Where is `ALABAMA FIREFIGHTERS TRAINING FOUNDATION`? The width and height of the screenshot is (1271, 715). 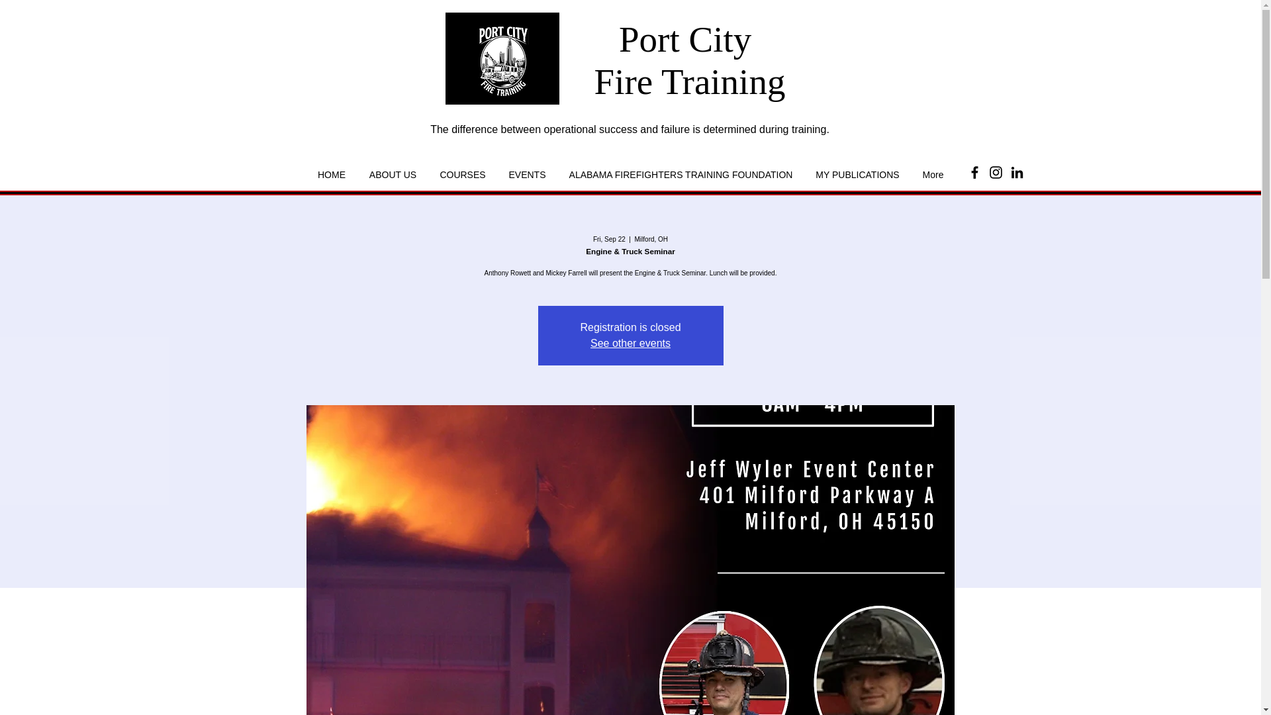
ALABAMA FIREFIGHTERS TRAINING FOUNDATION is located at coordinates (681, 175).